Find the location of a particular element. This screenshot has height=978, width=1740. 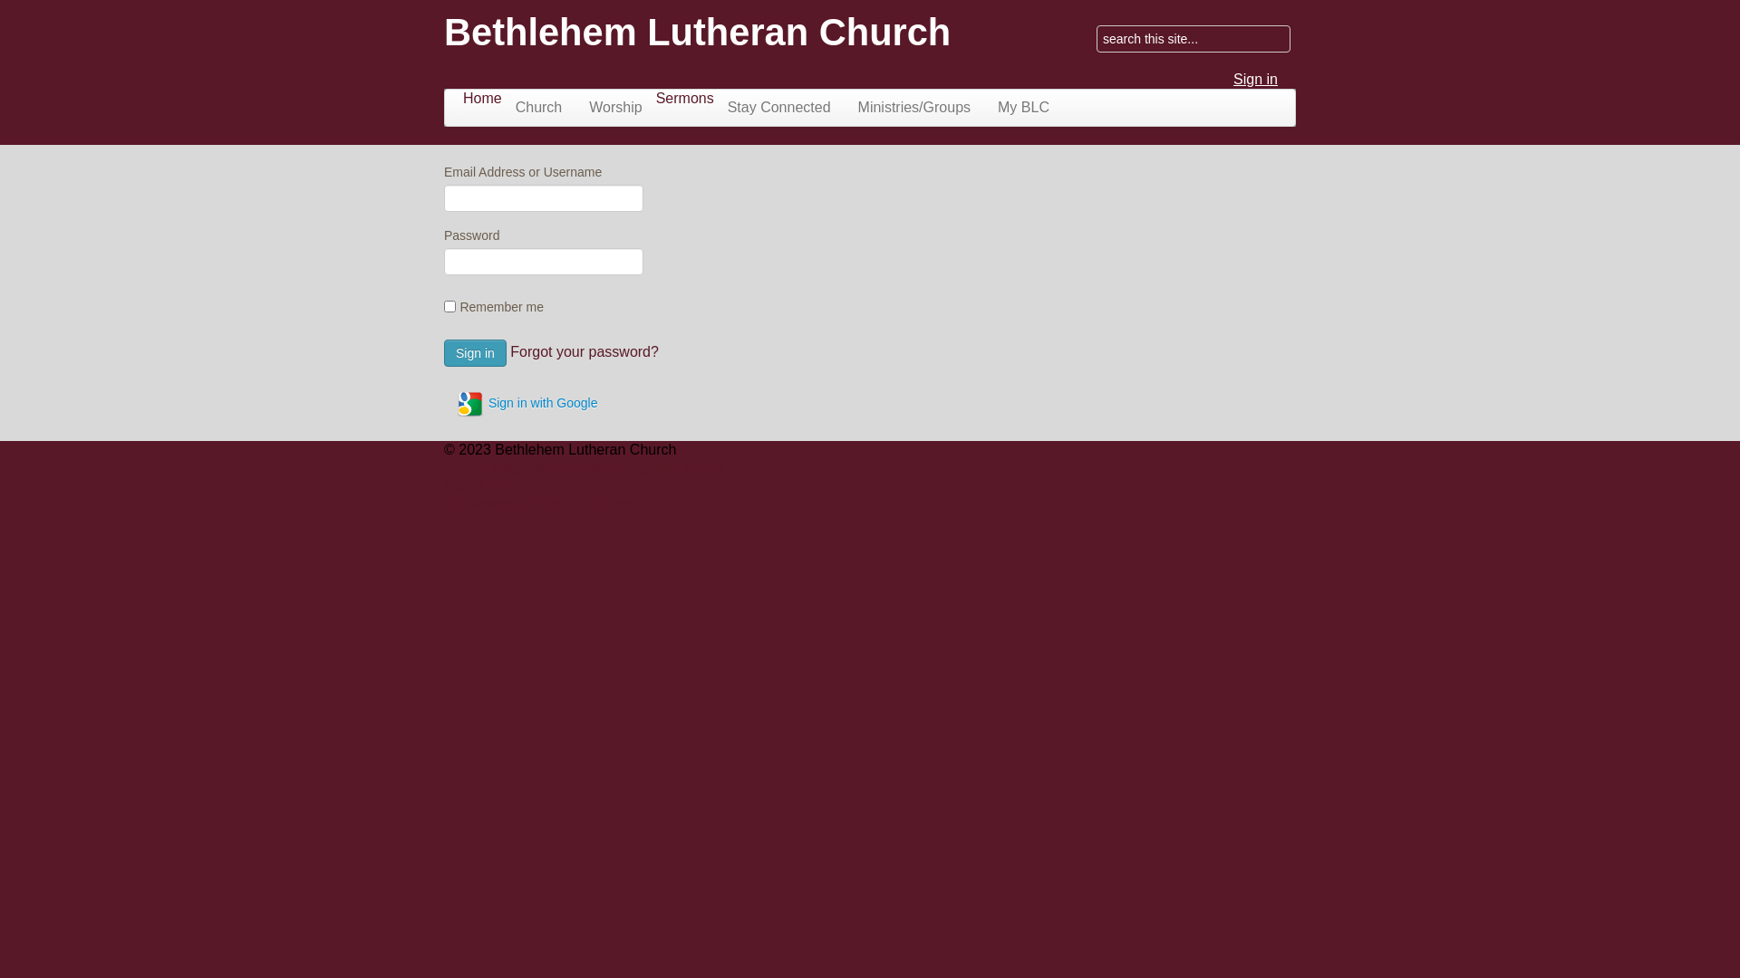

Sign in with Google is located at coordinates (527, 404).